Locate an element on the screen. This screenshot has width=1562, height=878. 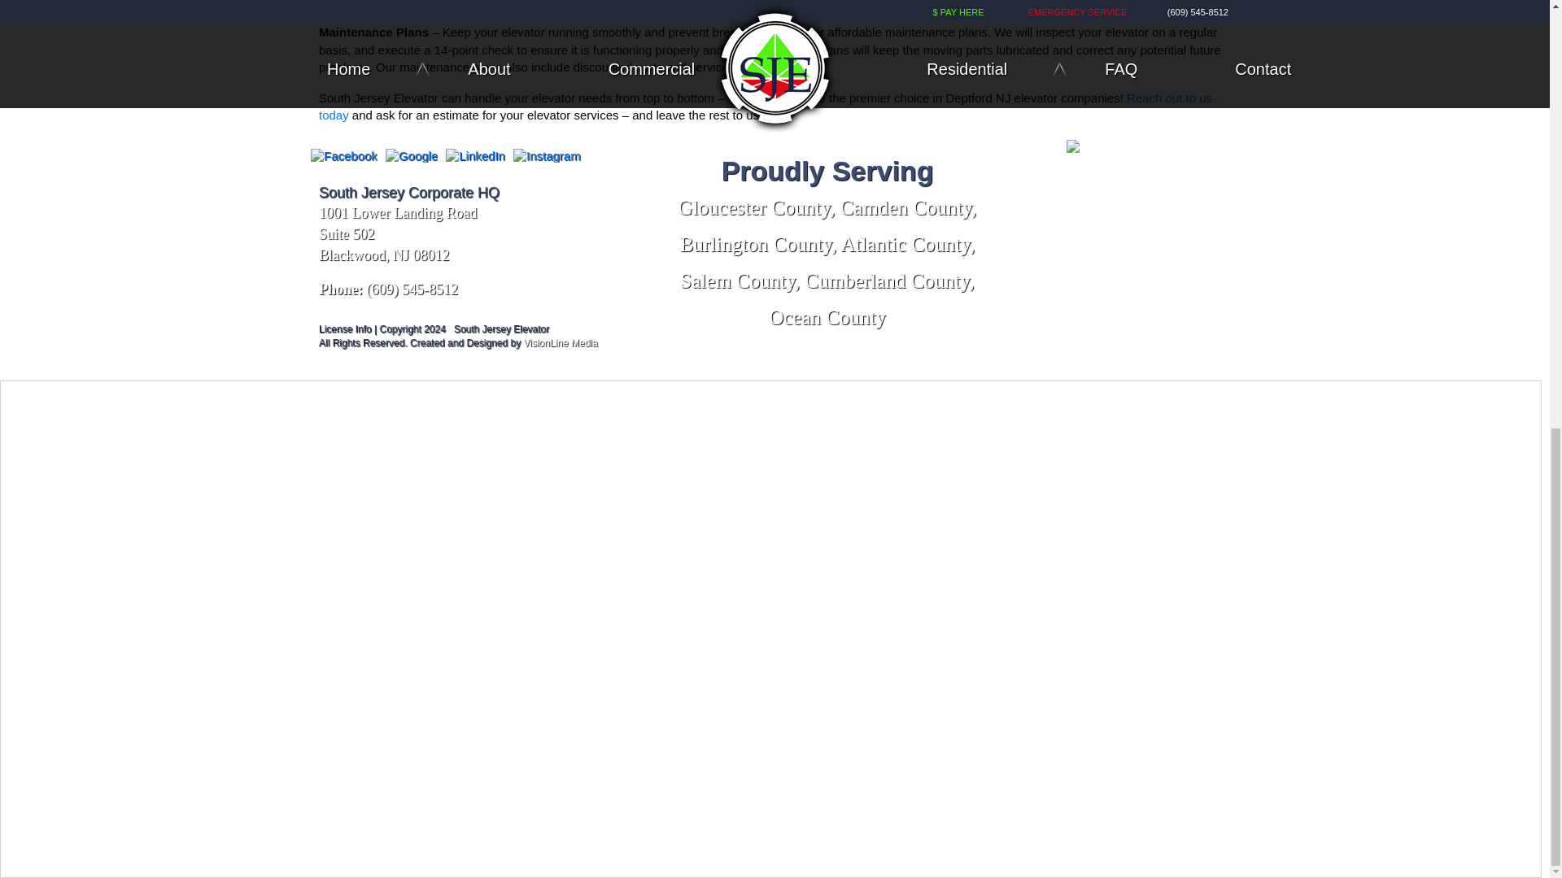
Google is located at coordinates (412, 154).